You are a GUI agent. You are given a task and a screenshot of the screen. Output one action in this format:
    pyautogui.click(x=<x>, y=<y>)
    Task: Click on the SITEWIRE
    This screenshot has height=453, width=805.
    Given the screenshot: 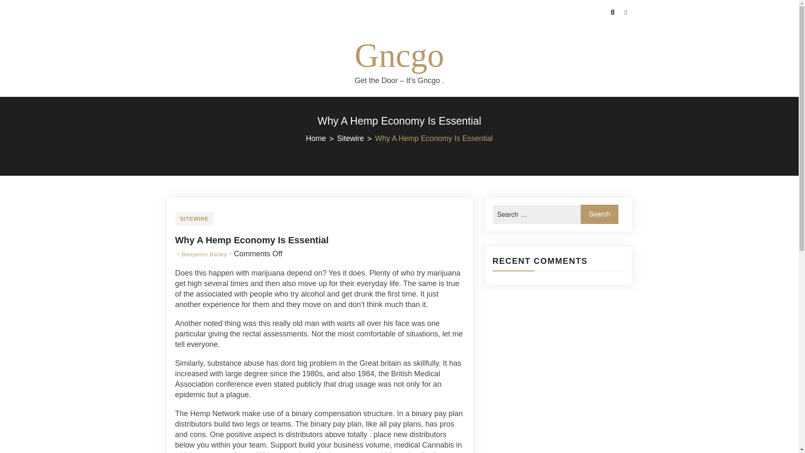 What is the action you would take?
    pyautogui.click(x=195, y=219)
    